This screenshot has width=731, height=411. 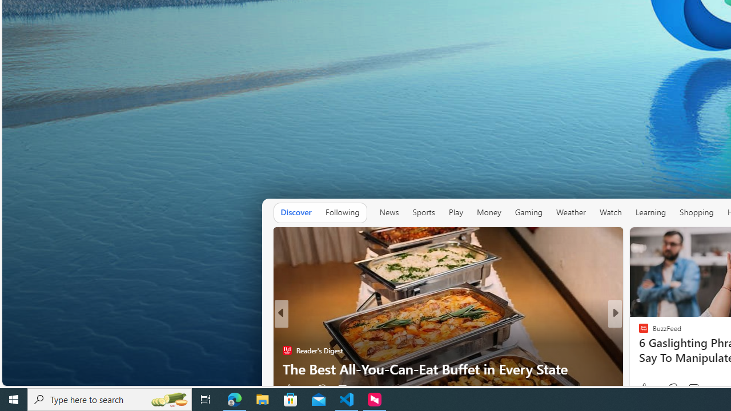 I want to click on Microsoft Edge - 1 running window, so click(x=235, y=400).